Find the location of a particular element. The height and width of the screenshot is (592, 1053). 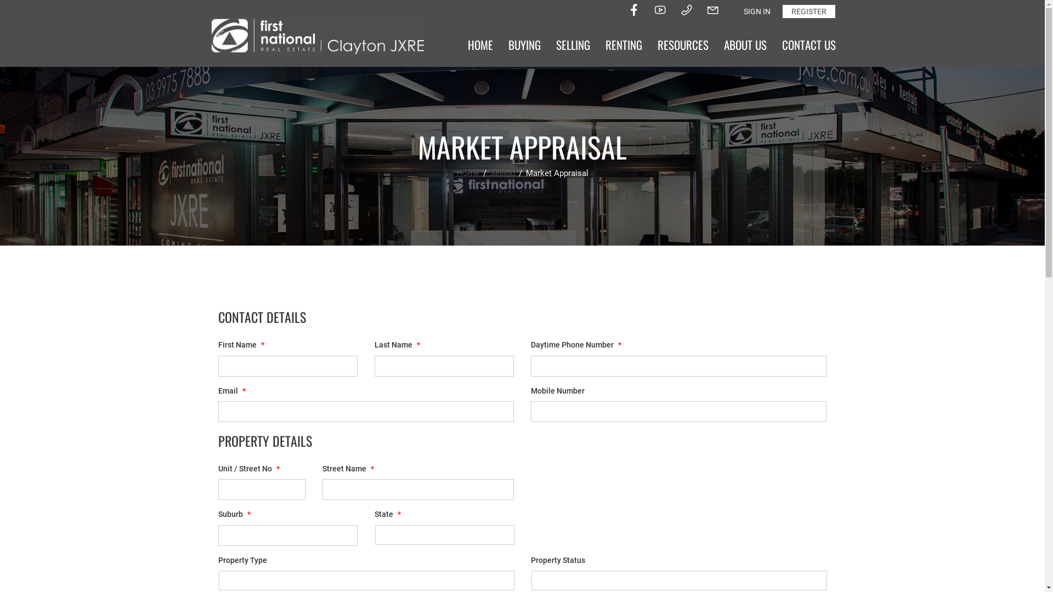

SELLING is located at coordinates (573, 45).